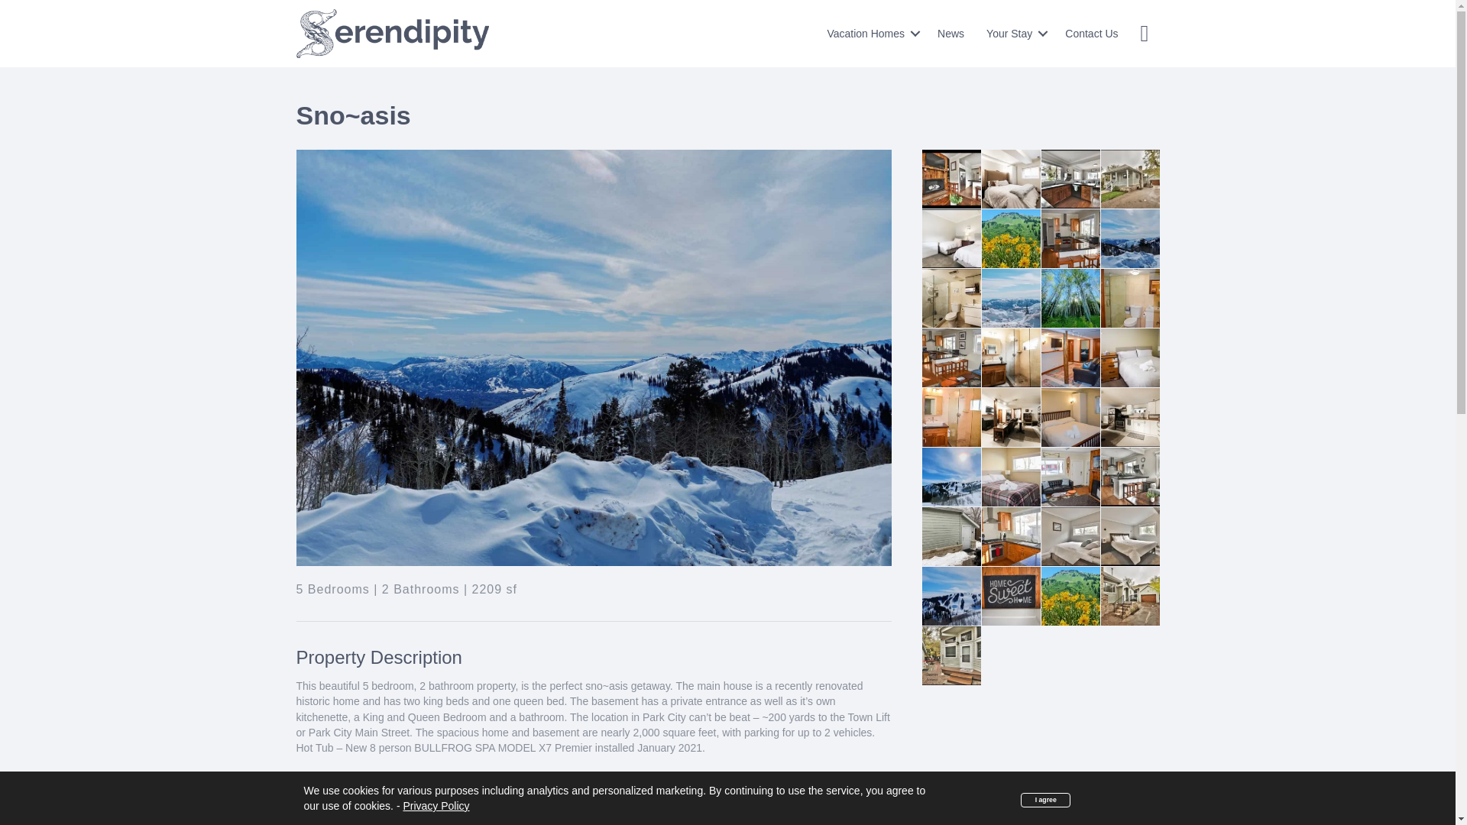  What do you see at coordinates (1010, 238) in the screenshot?
I see `Processed with VSCO with g6 preset` at bounding box center [1010, 238].